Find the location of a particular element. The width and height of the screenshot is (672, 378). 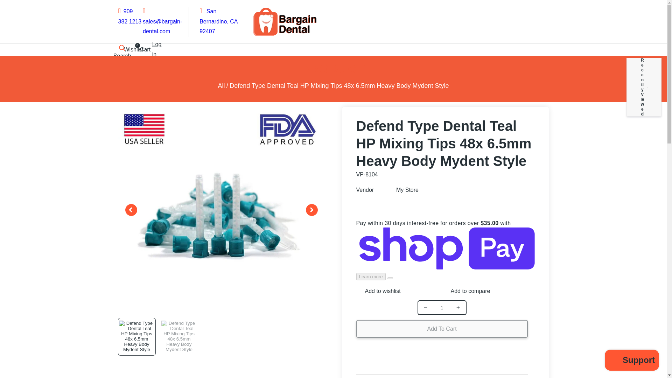

1 is located at coordinates (442, 307).